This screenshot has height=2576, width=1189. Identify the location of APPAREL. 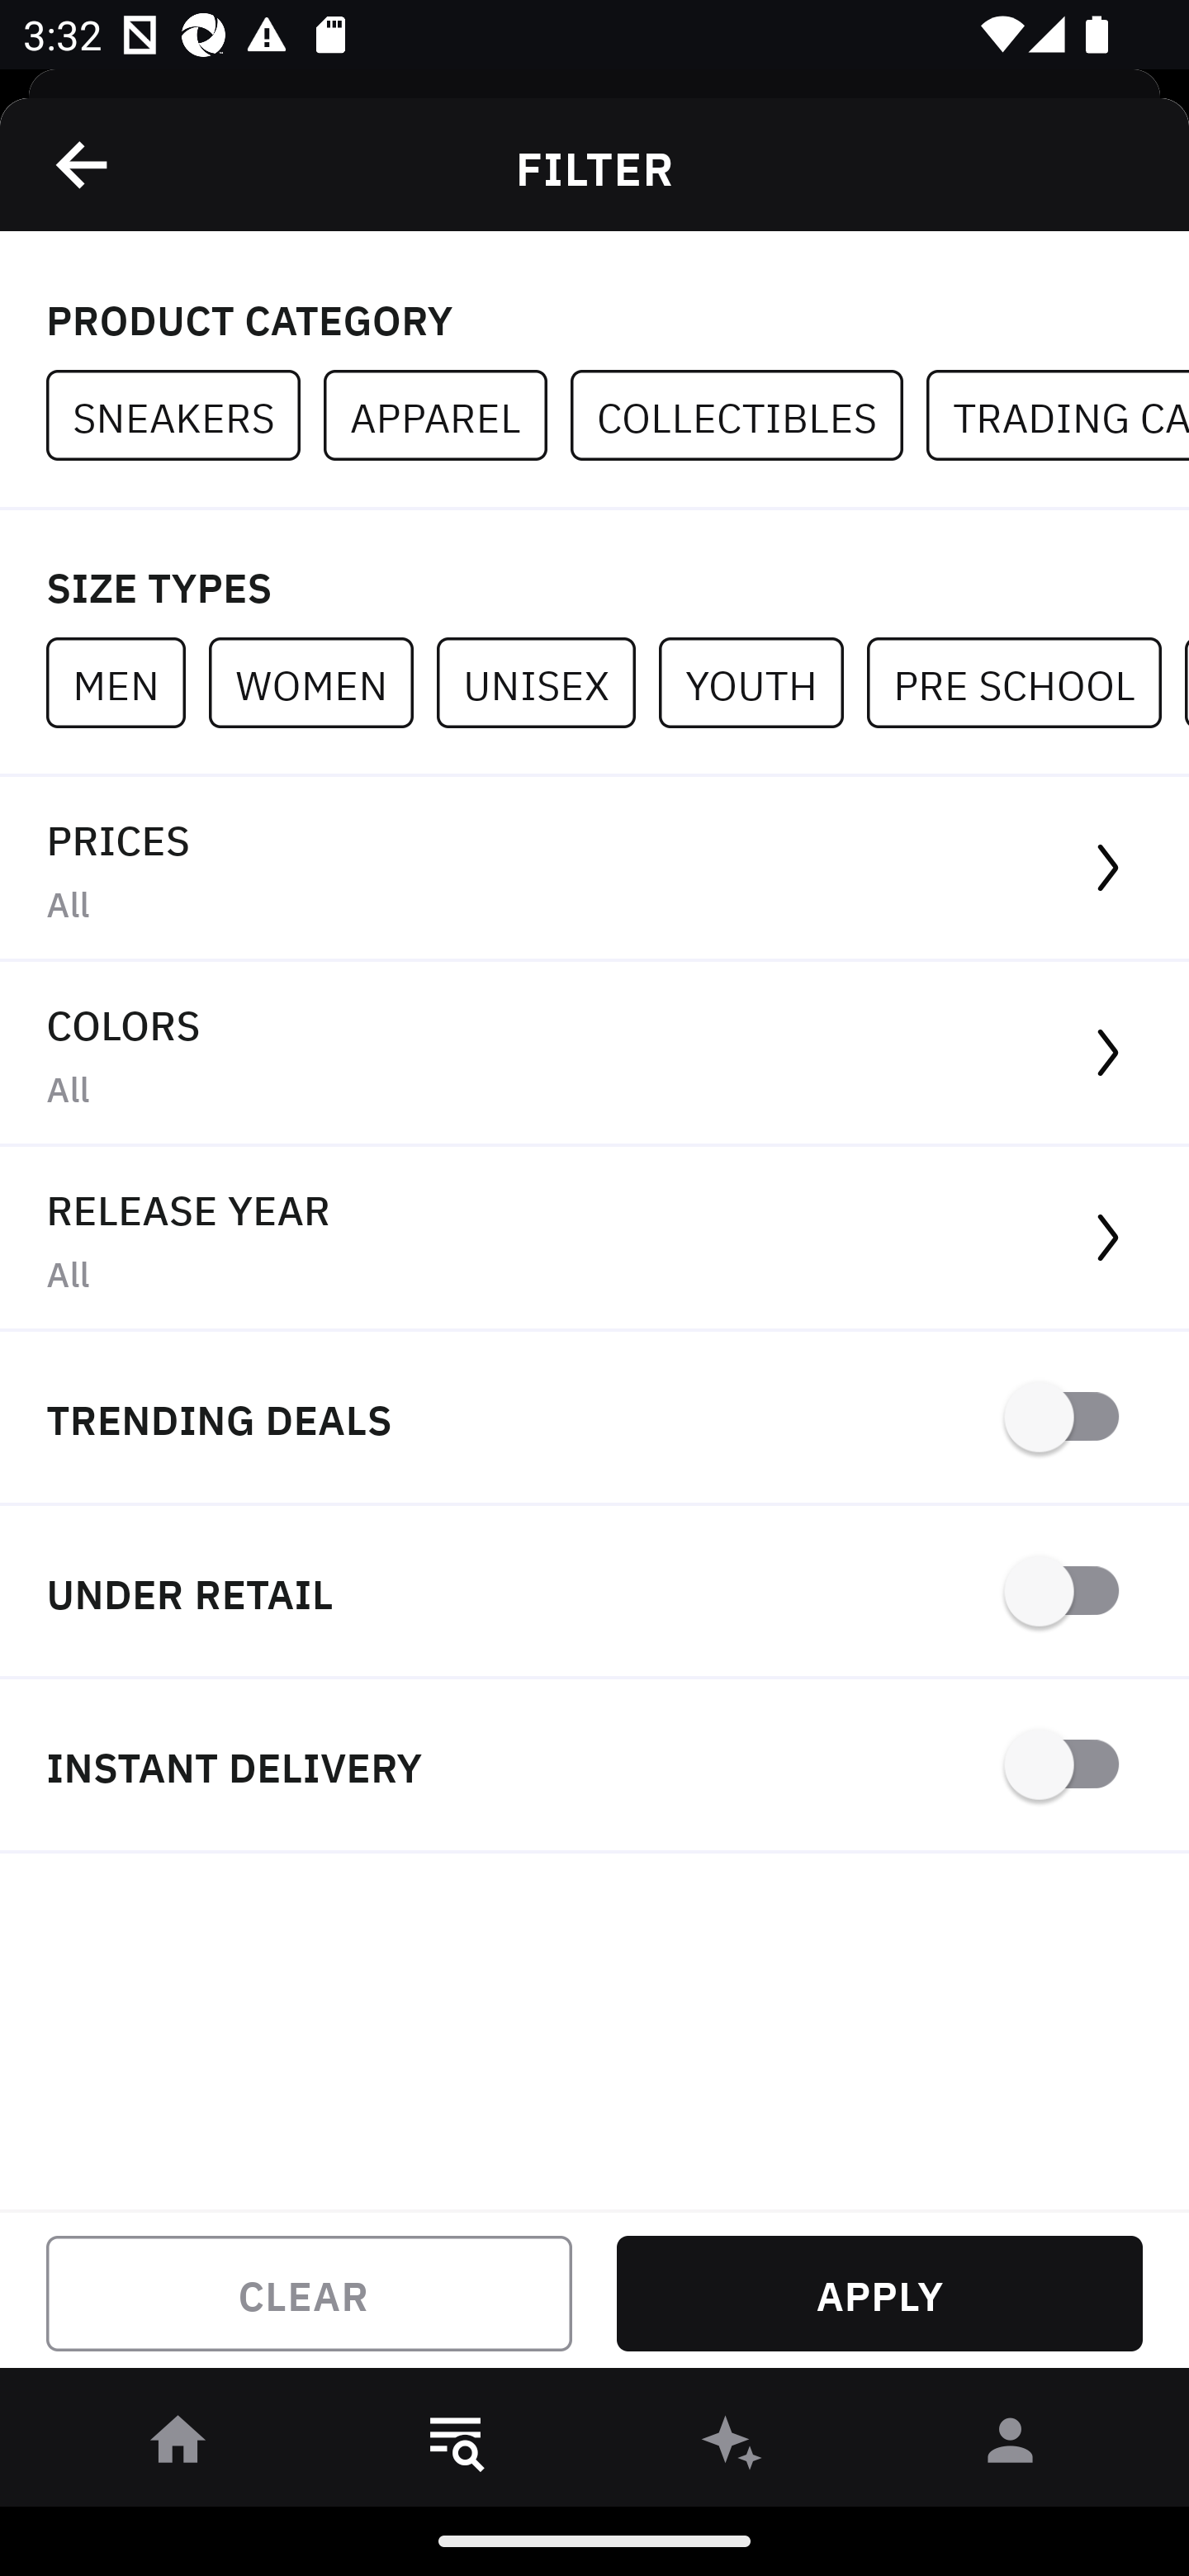
(447, 416).